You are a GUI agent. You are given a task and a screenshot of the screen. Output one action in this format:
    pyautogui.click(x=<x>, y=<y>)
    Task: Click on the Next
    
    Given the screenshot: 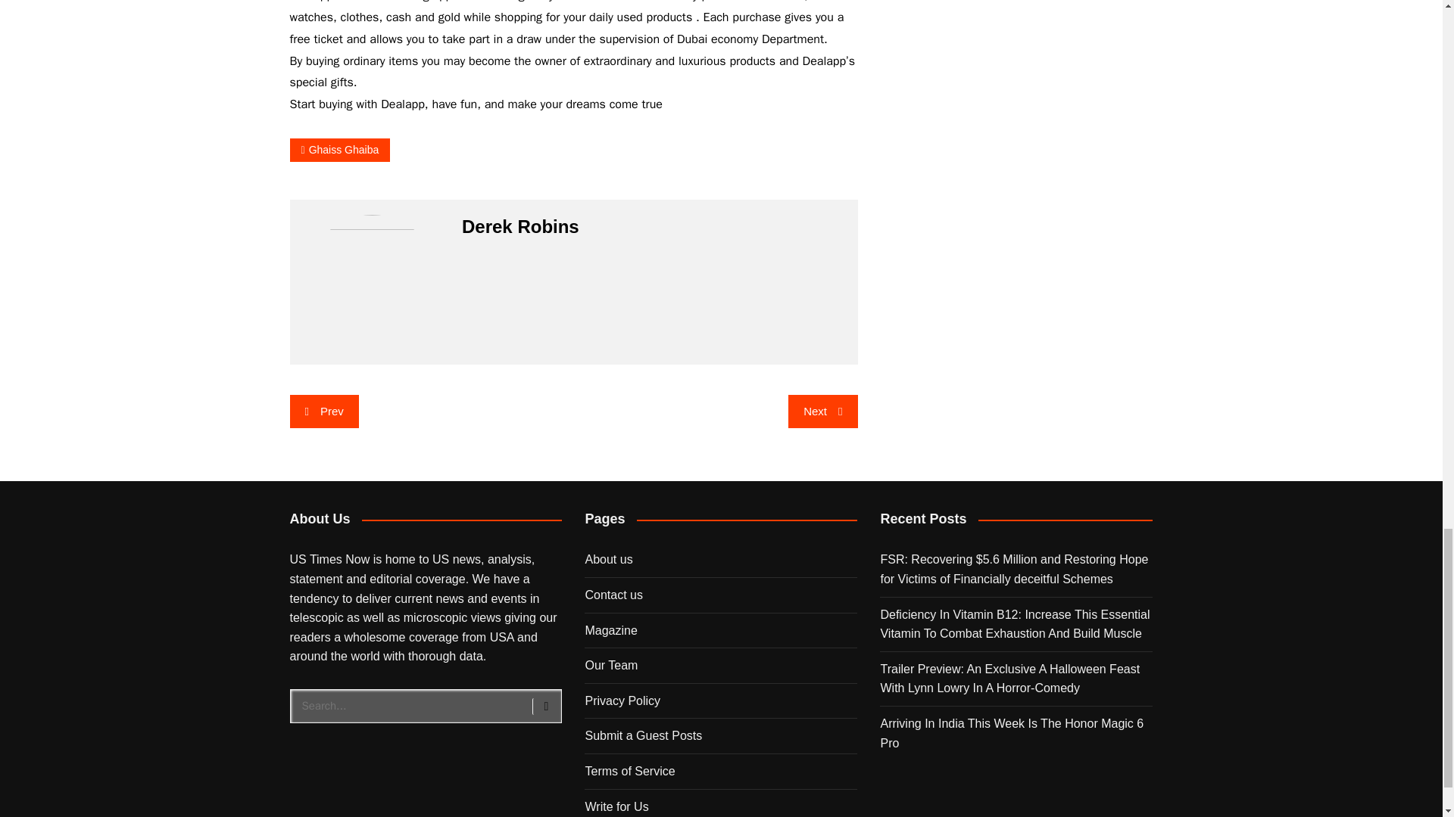 What is the action you would take?
    pyautogui.click(x=822, y=411)
    